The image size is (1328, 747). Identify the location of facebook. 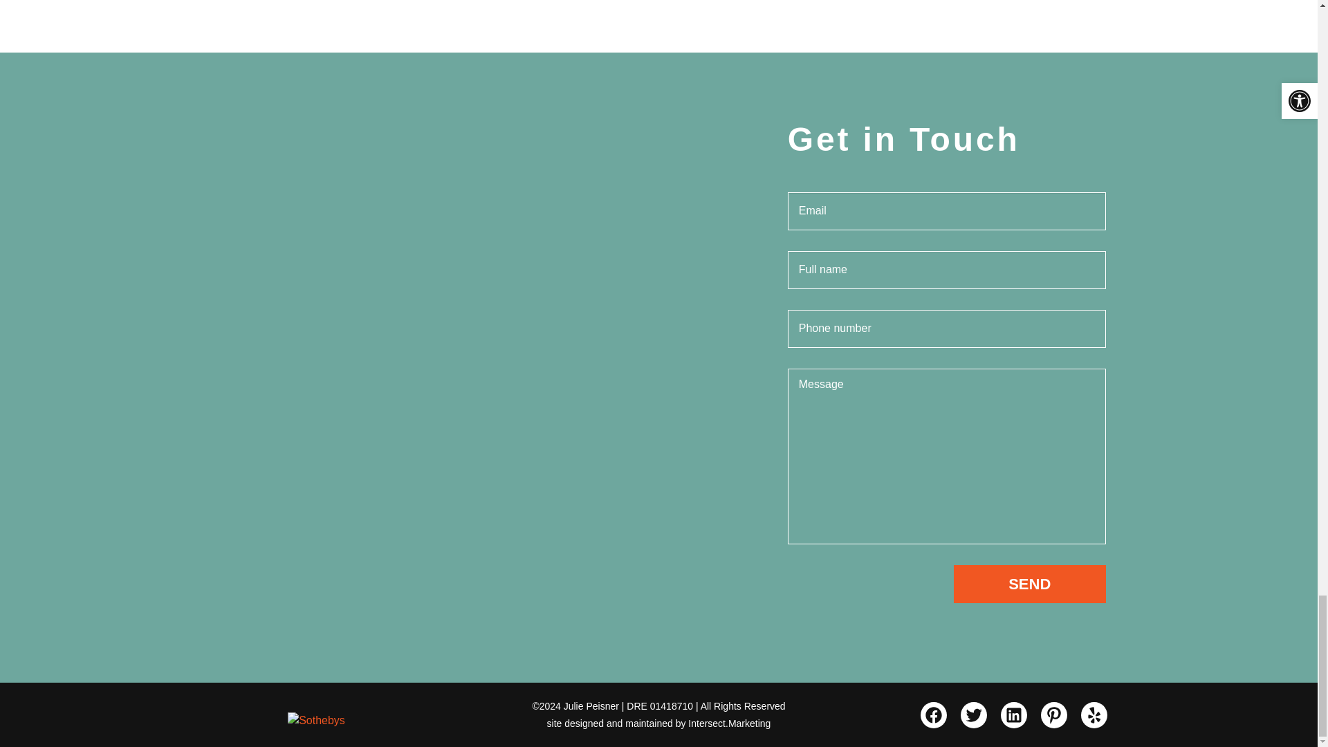
(932, 715).